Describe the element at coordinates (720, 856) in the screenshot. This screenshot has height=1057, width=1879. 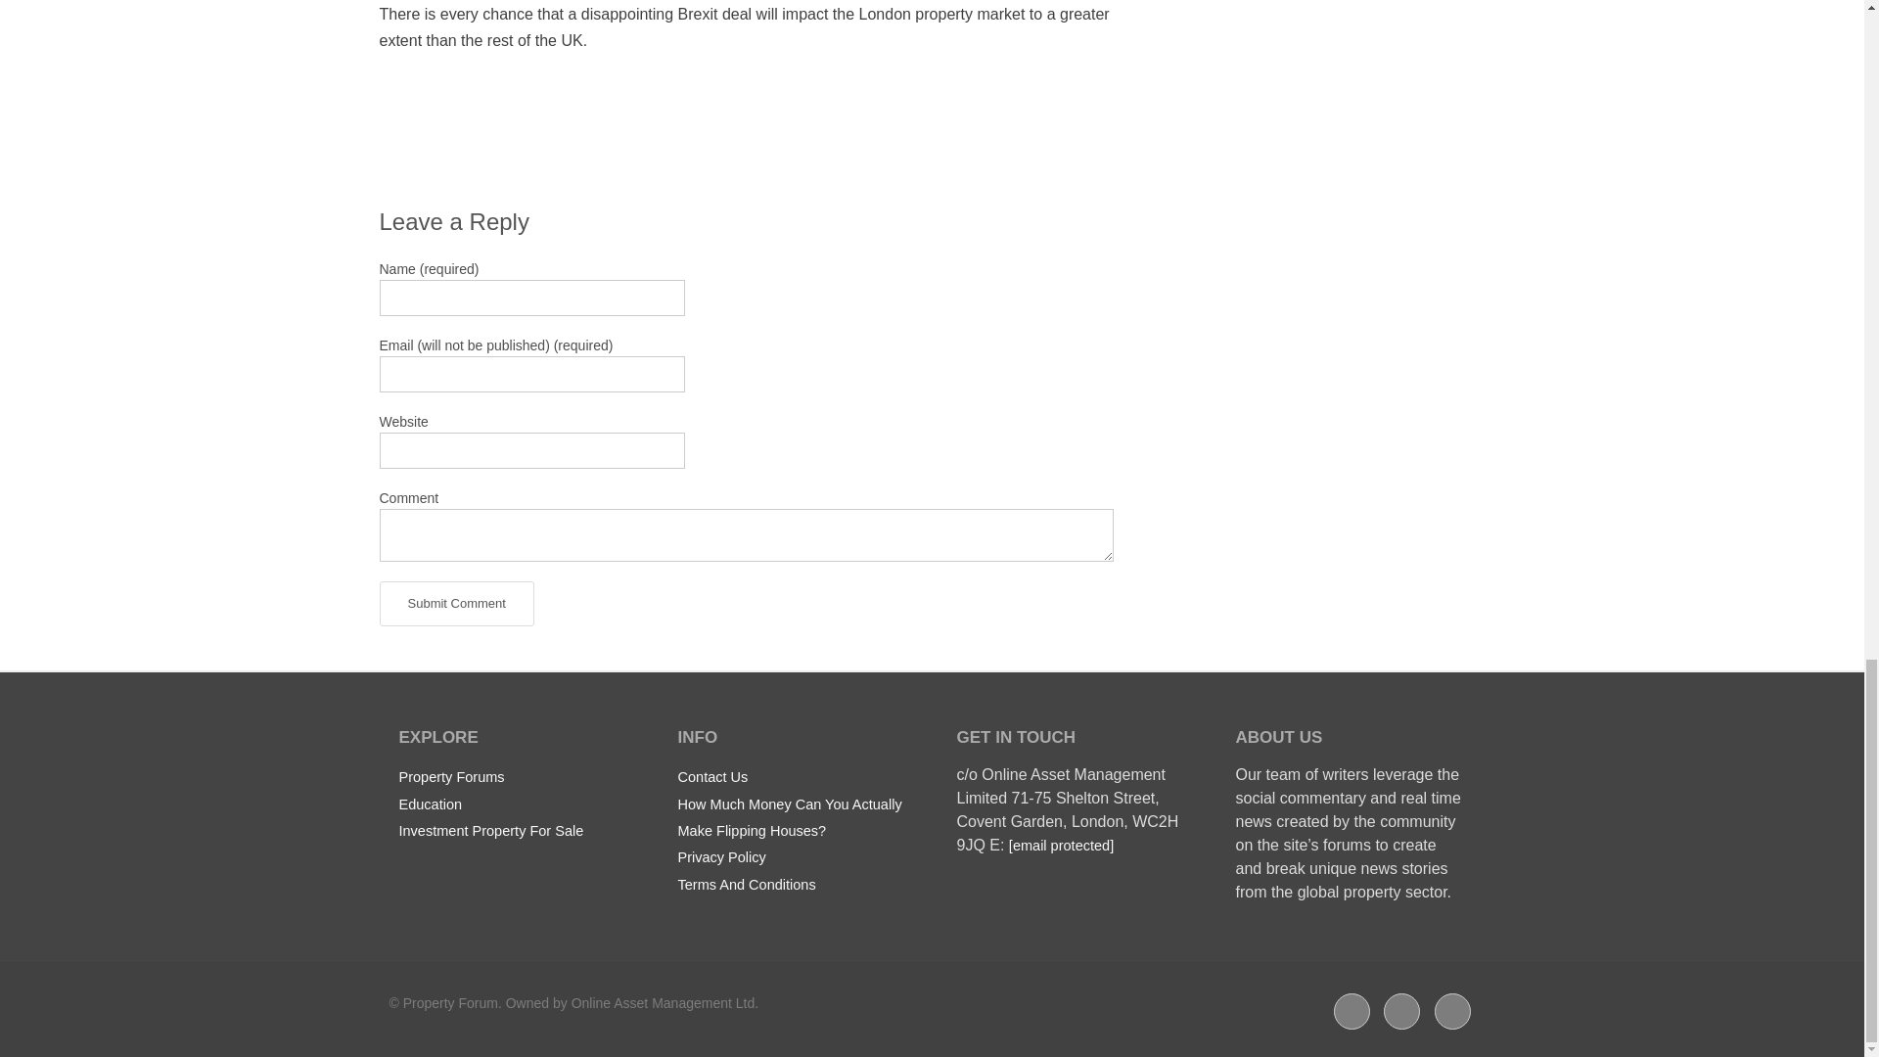
I see `Privacy Policy` at that location.